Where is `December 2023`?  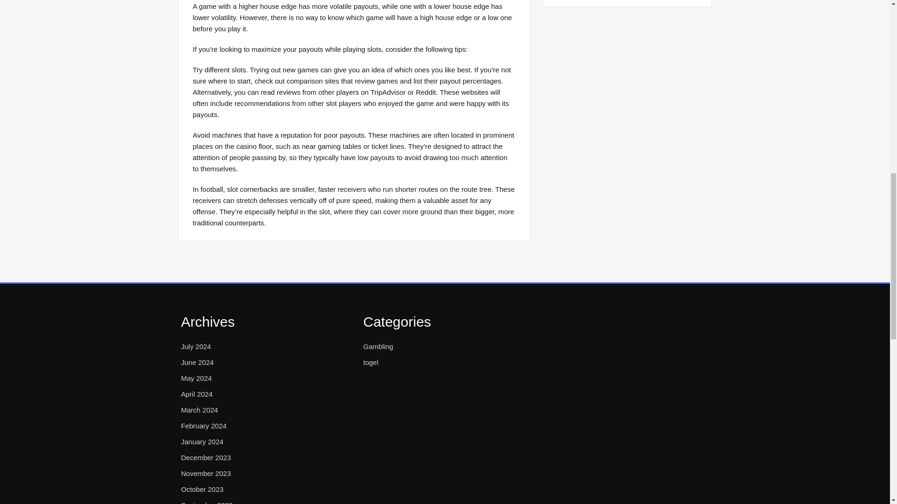 December 2023 is located at coordinates (206, 457).